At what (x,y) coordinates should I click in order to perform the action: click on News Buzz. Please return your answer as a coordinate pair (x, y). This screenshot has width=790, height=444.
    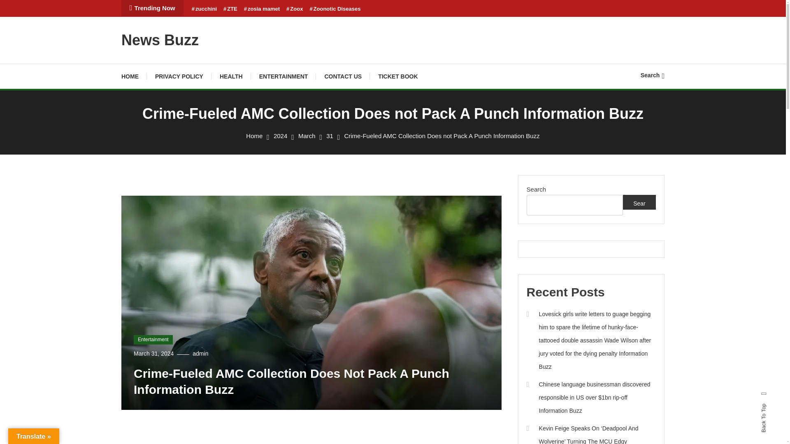
    Looking at the image, I should click on (160, 39).